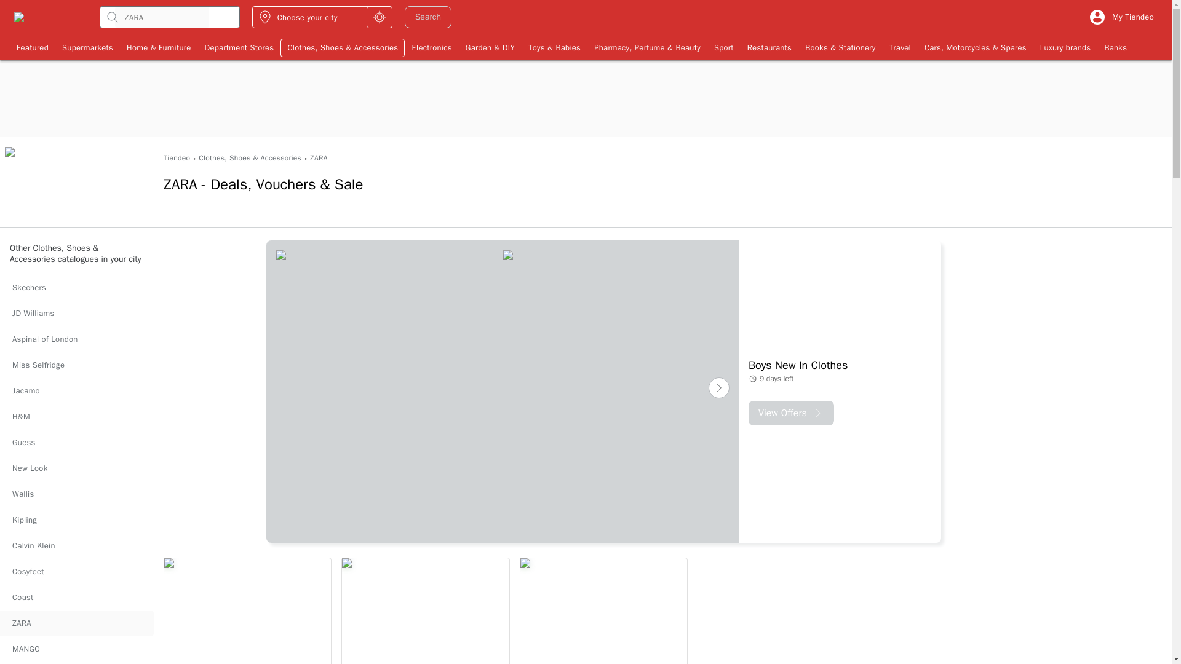 The height and width of the screenshot is (664, 1181). Describe the element at coordinates (76, 598) in the screenshot. I see `Coast` at that location.